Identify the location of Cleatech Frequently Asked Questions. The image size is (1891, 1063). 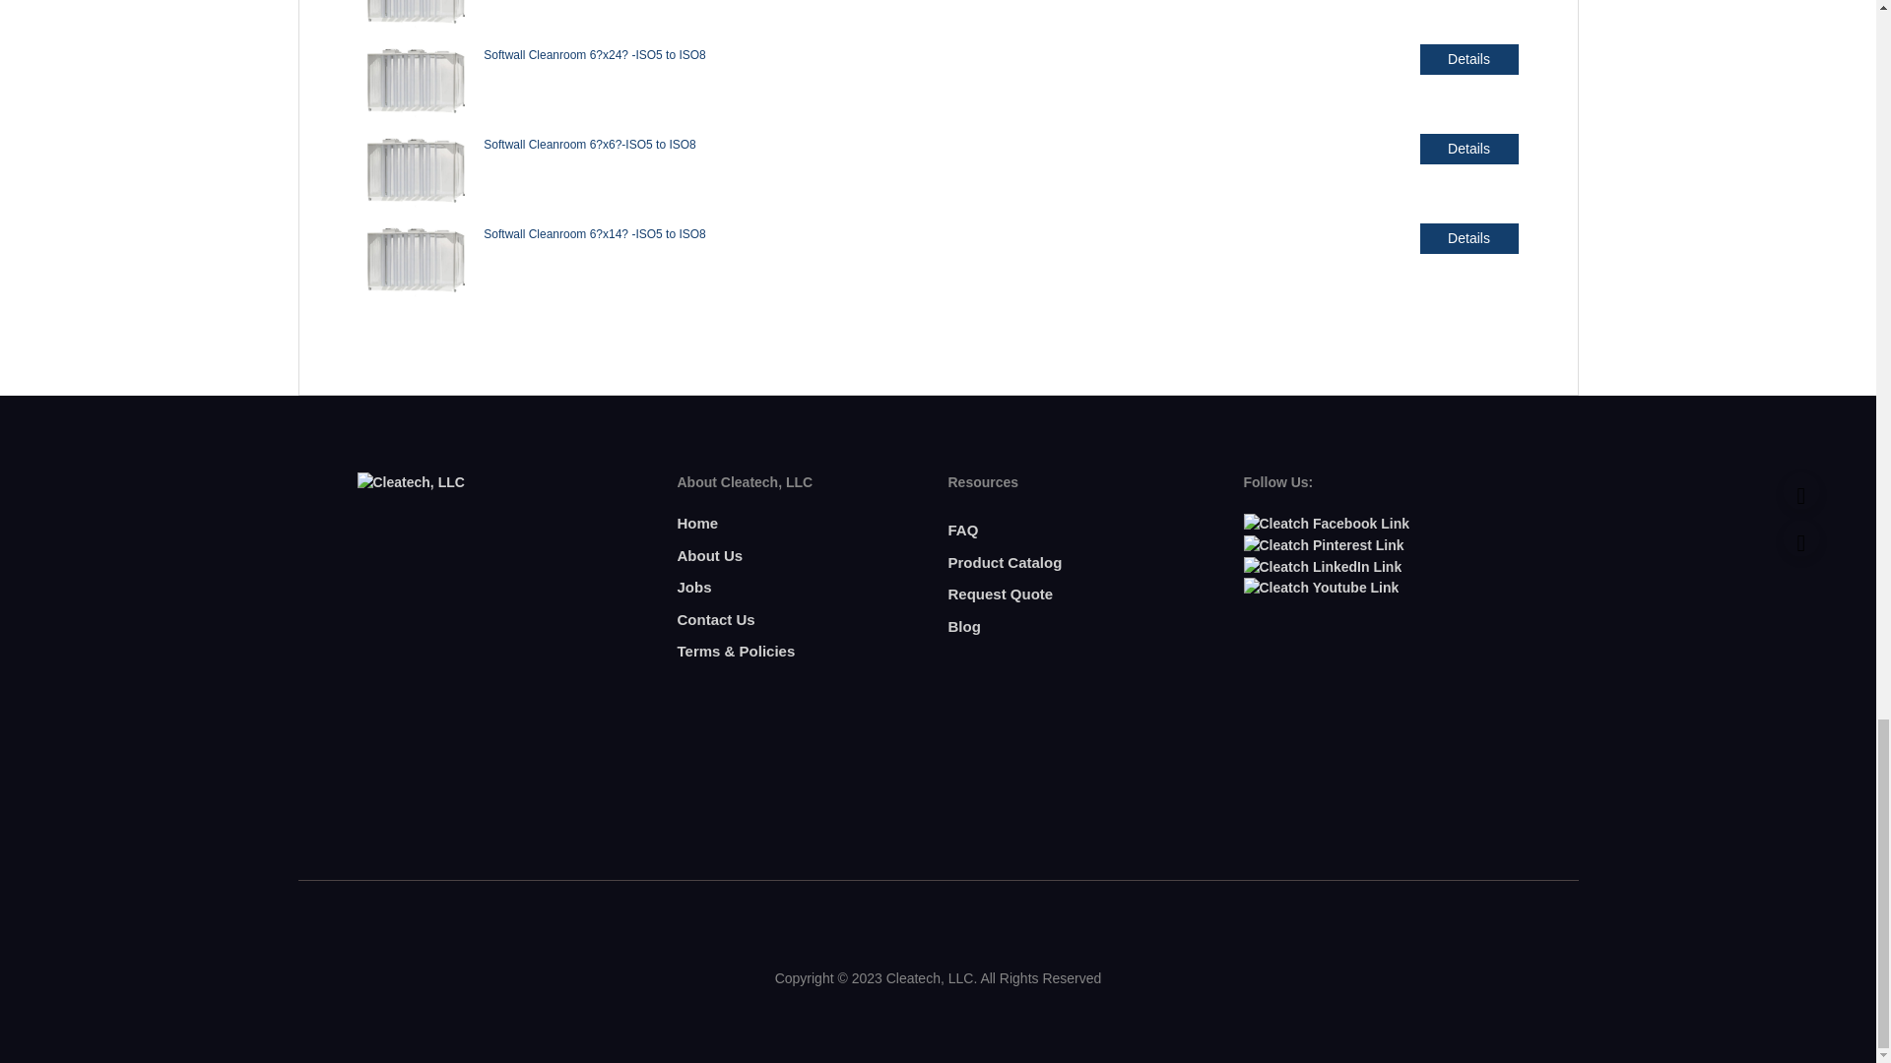
(961, 530).